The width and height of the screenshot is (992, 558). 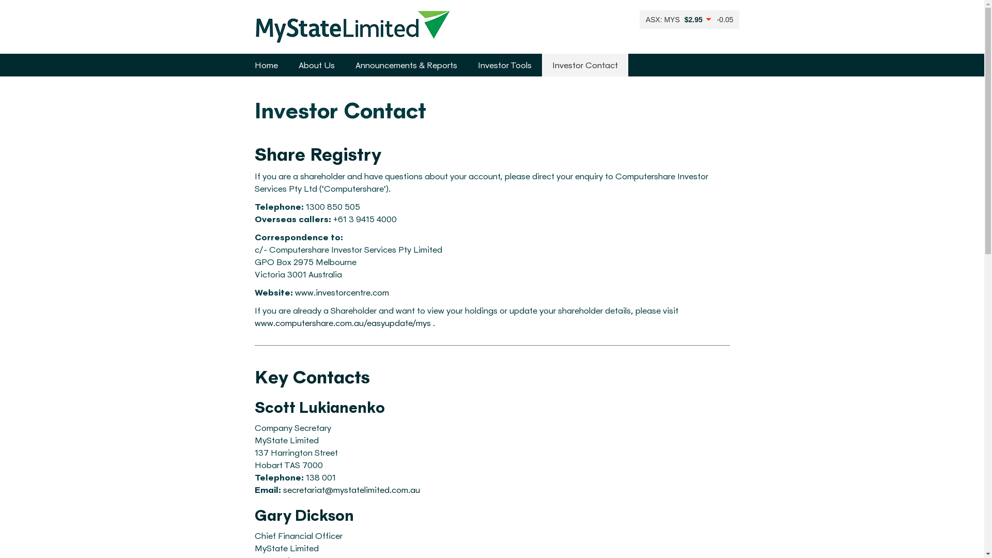 I want to click on Investor Contact, so click(x=585, y=65).